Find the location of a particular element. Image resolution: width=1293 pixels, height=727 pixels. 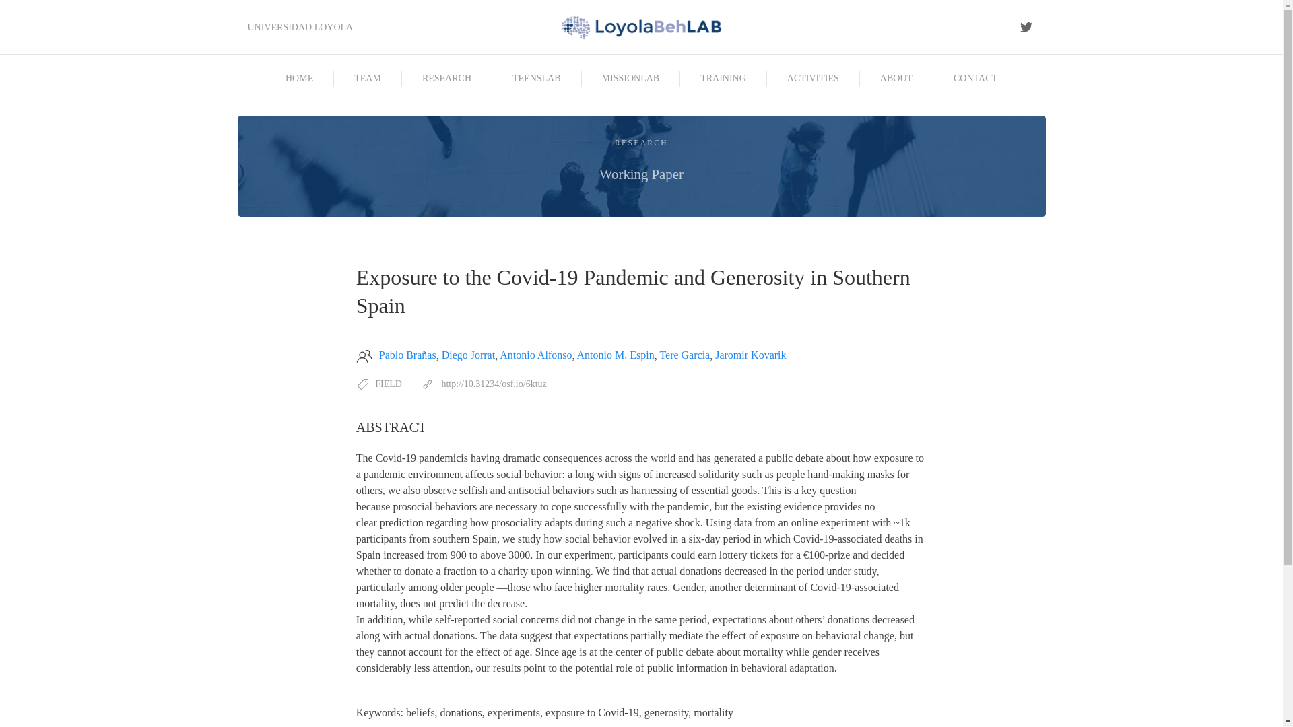

Jaromir Kovarik is located at coordinates (641, 166).